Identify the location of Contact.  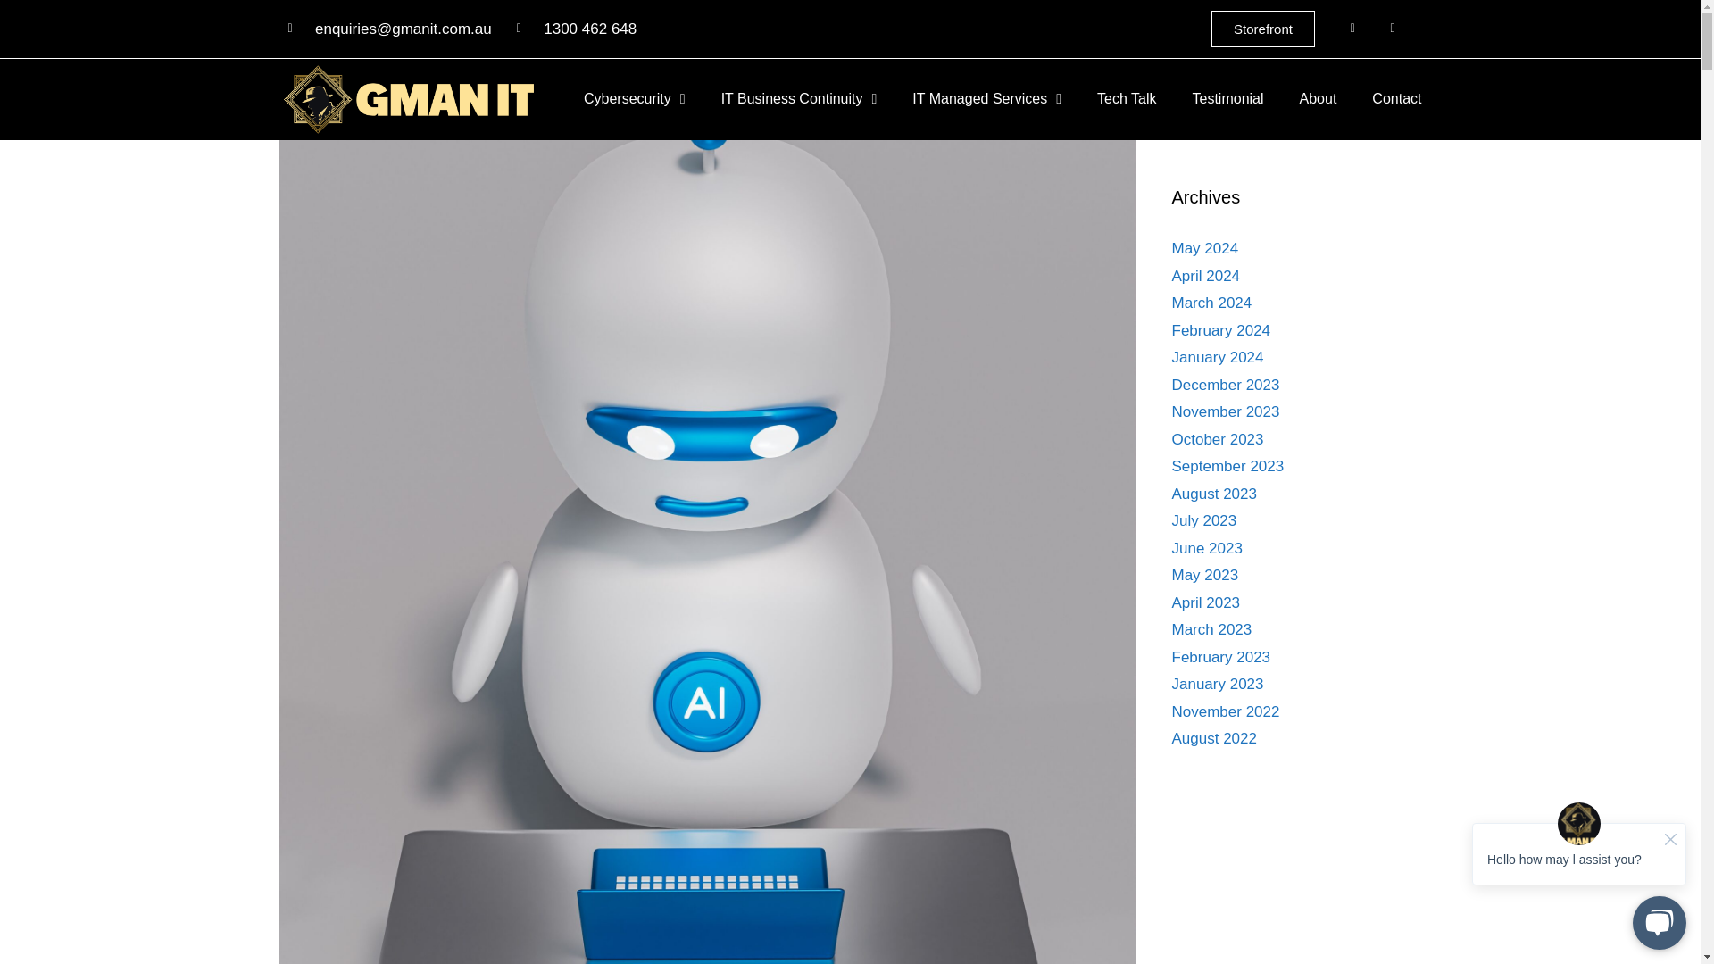
(1396, 98).